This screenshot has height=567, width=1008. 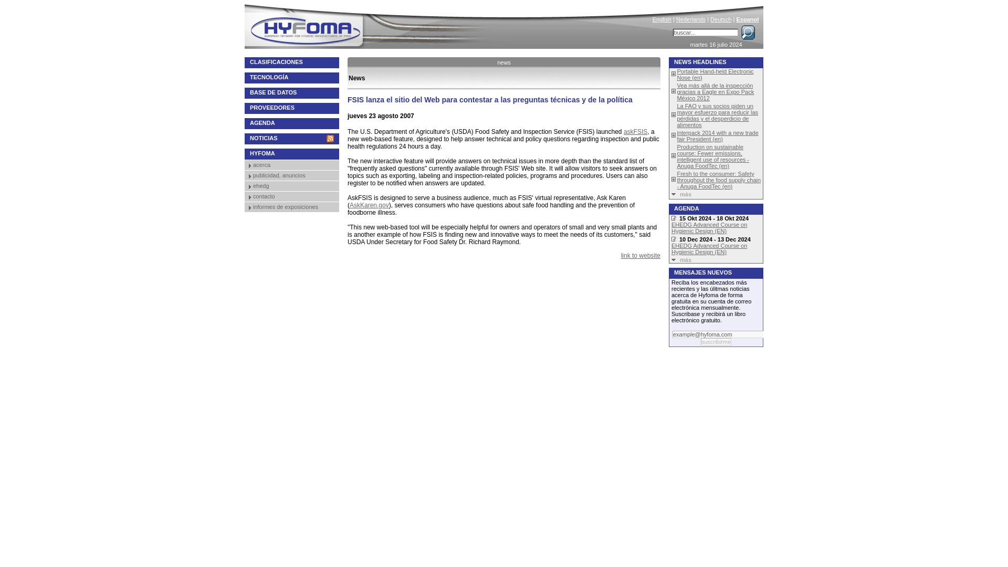 What do you see at coordinates (635, 132) in the screenshot?
I see `askFSIS` at bounding box center [635, 132].